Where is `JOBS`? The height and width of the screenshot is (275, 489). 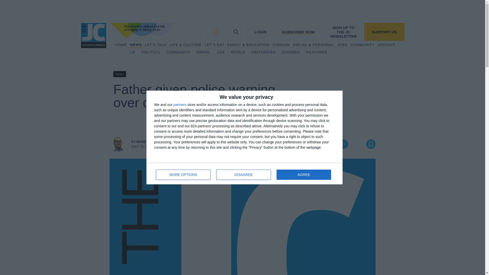
JOBS is located at coordinates (304, 175).